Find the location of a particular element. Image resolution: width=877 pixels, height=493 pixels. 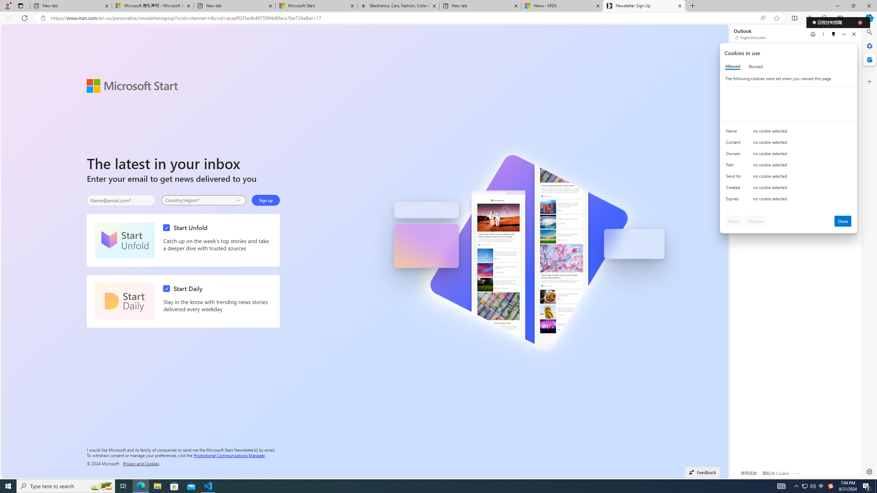

Sign up is located at coordinates (266, 200).